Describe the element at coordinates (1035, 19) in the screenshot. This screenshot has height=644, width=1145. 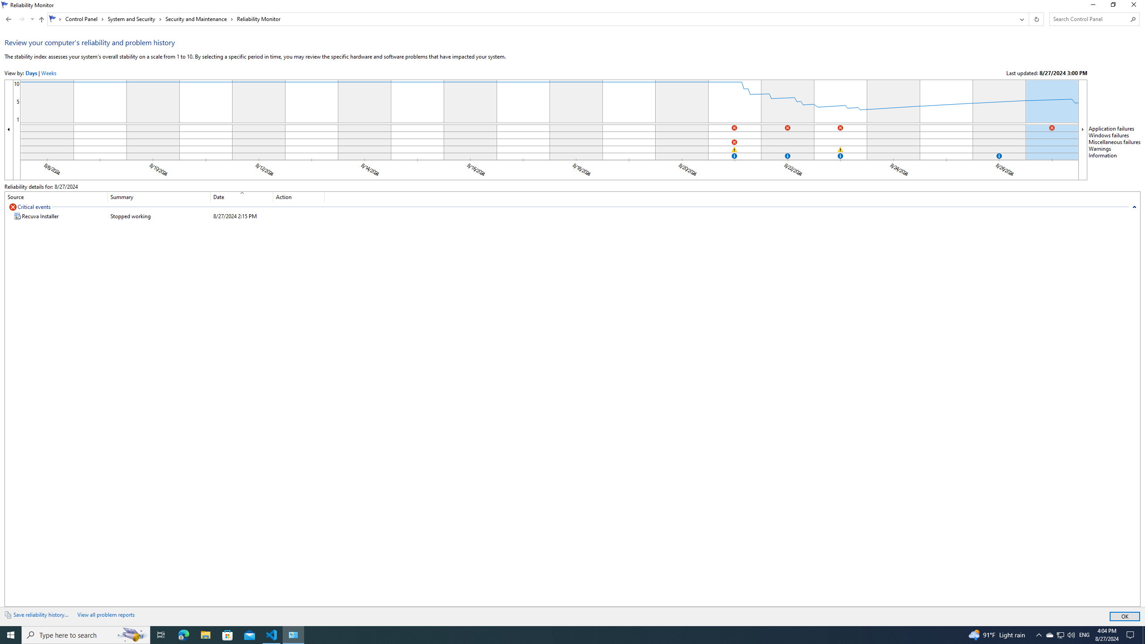
I see `Refresh "Reliability Monitor" (F5)` at that location.